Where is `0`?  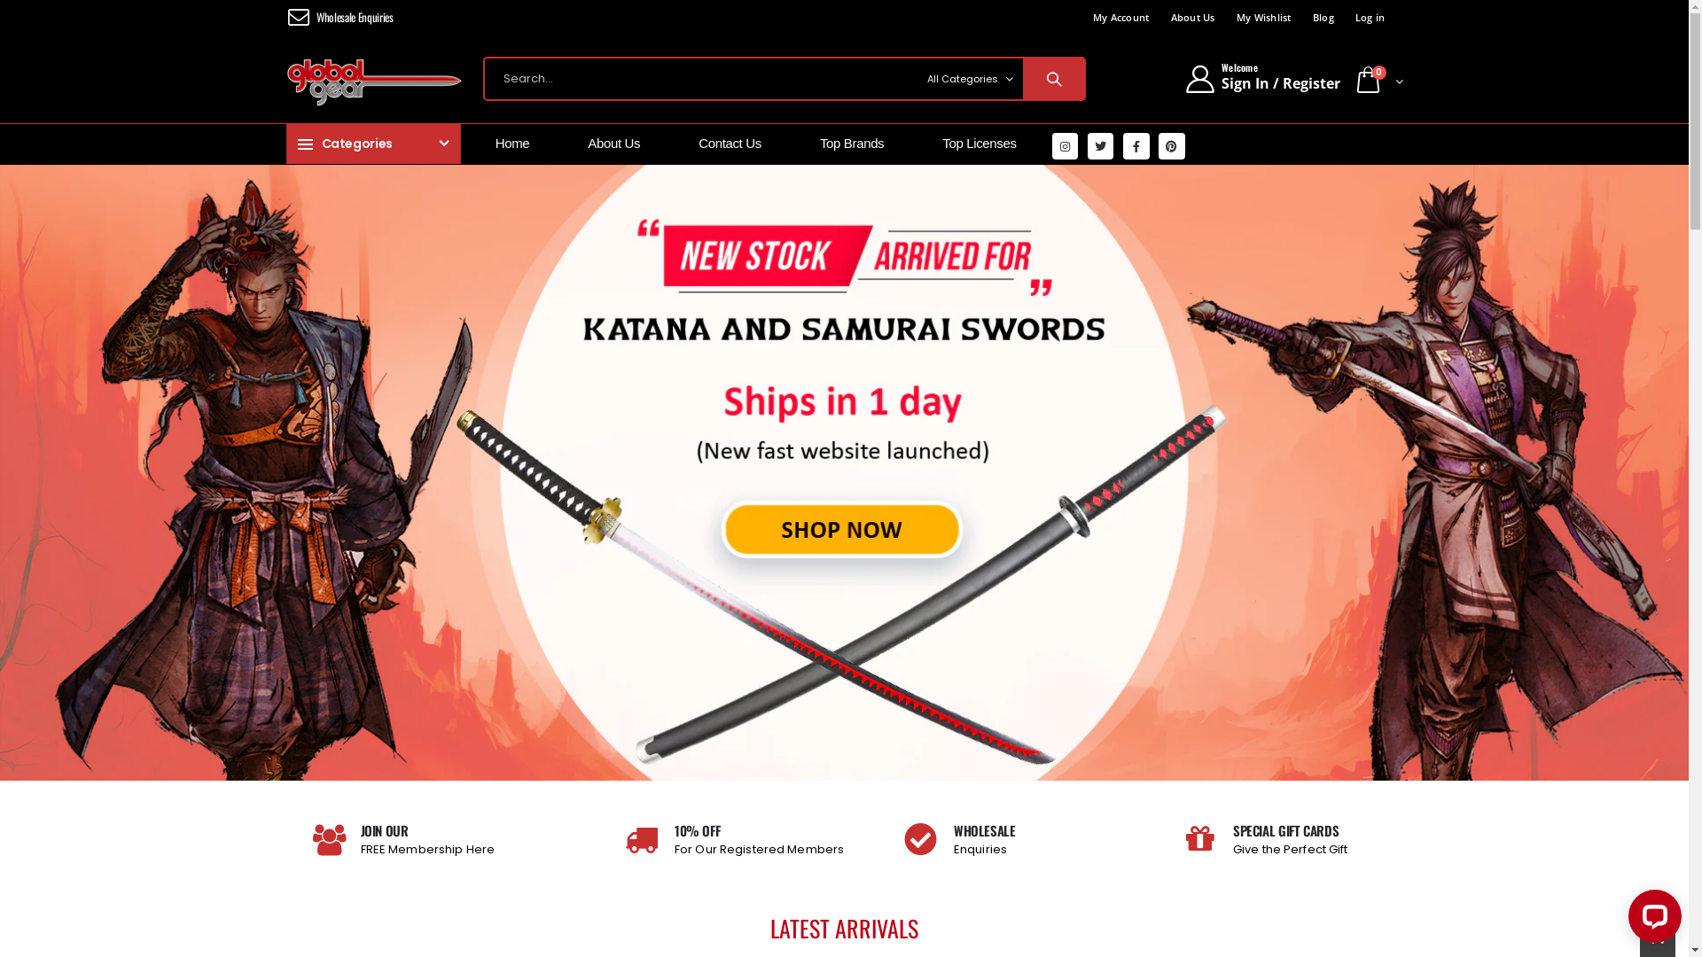
0 is located at coordinates (1378, 82).